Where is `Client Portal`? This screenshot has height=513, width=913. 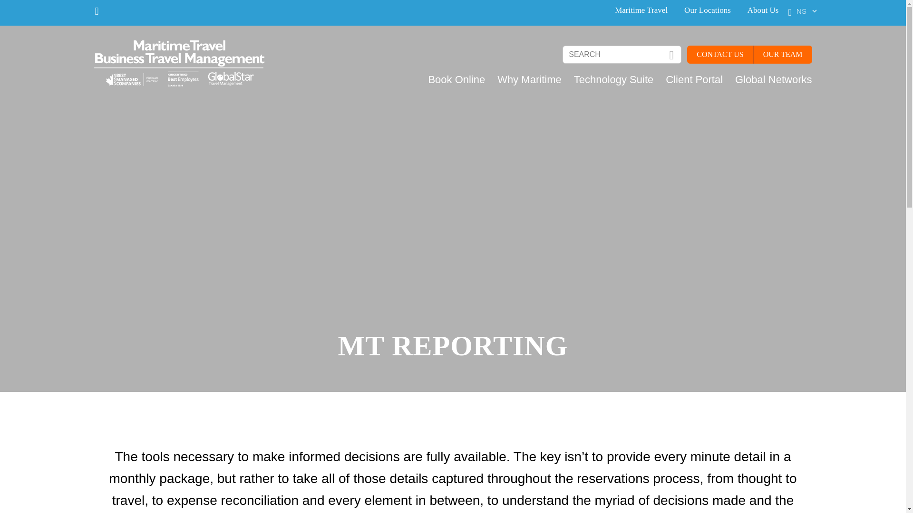 Client Portal is located at coordinates (688, 79).